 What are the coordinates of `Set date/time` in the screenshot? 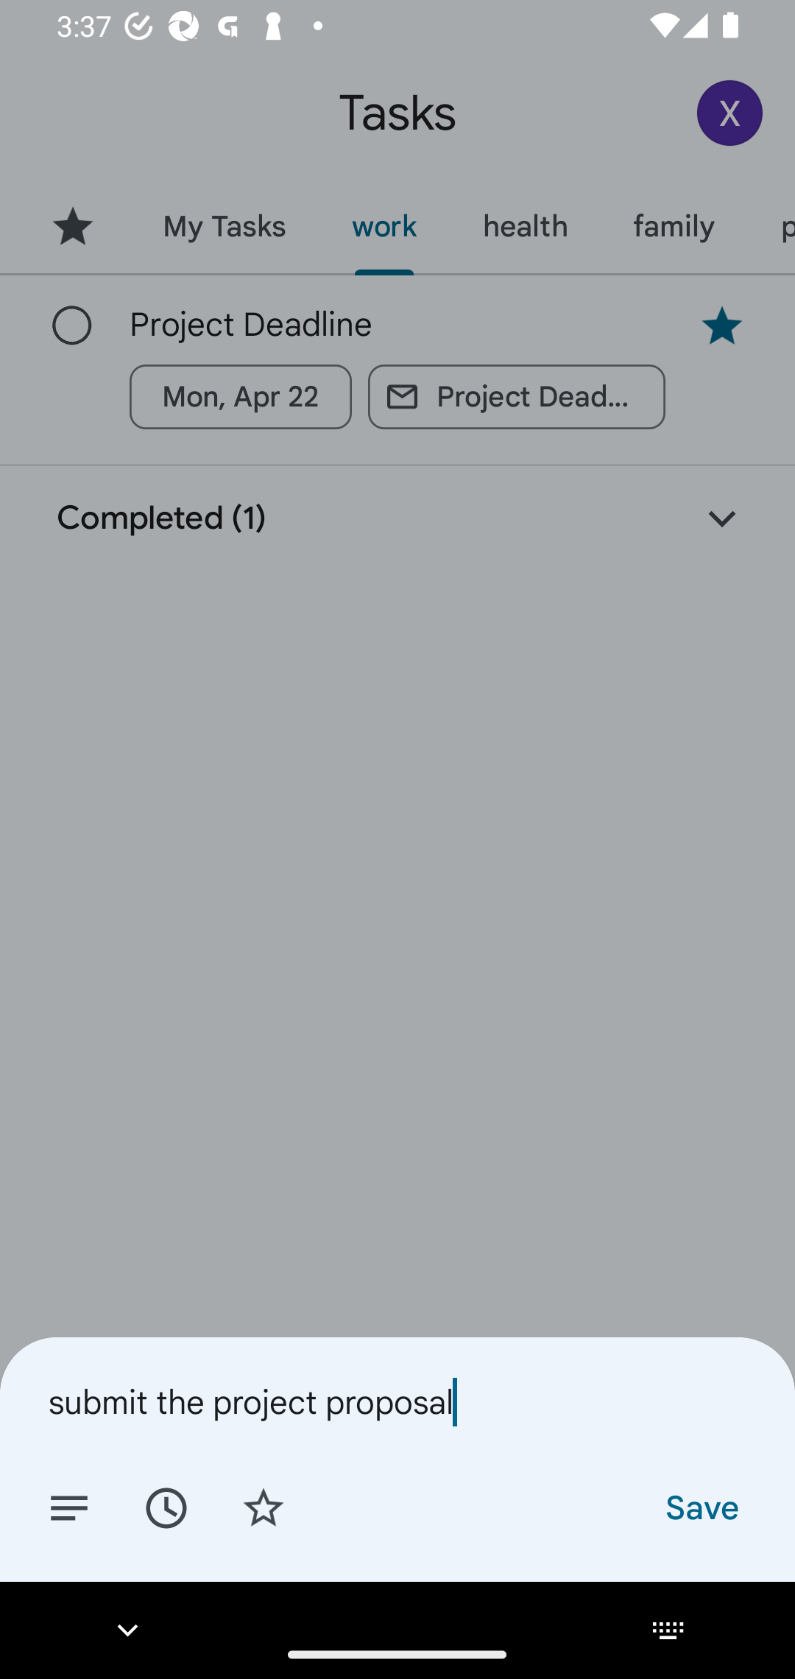 It's located at (166, 1507).